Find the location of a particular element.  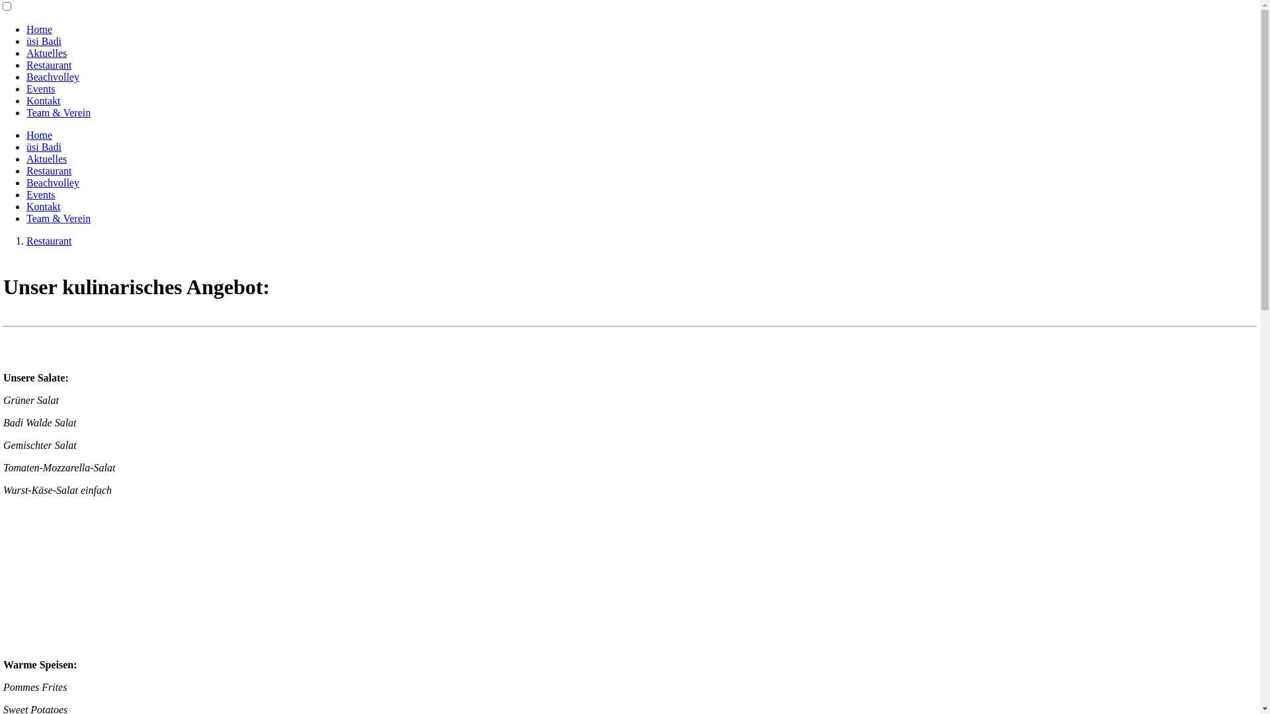

Home is located at coordinates (40, 29).